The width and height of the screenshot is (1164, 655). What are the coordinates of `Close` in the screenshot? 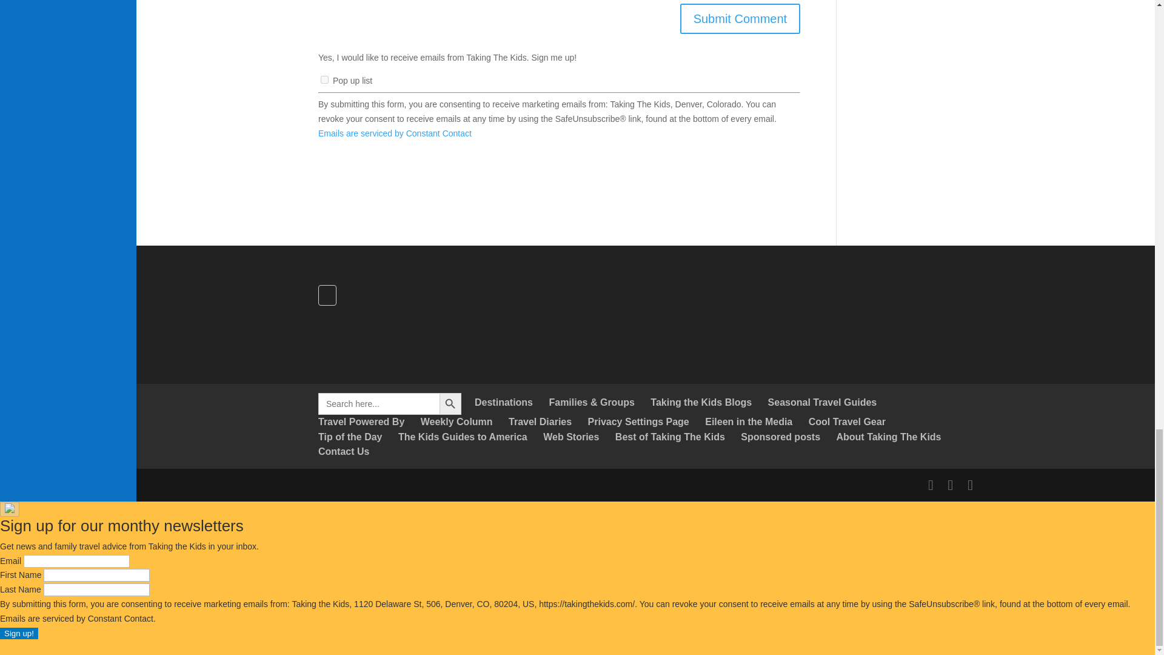 It's located at (10, 509).